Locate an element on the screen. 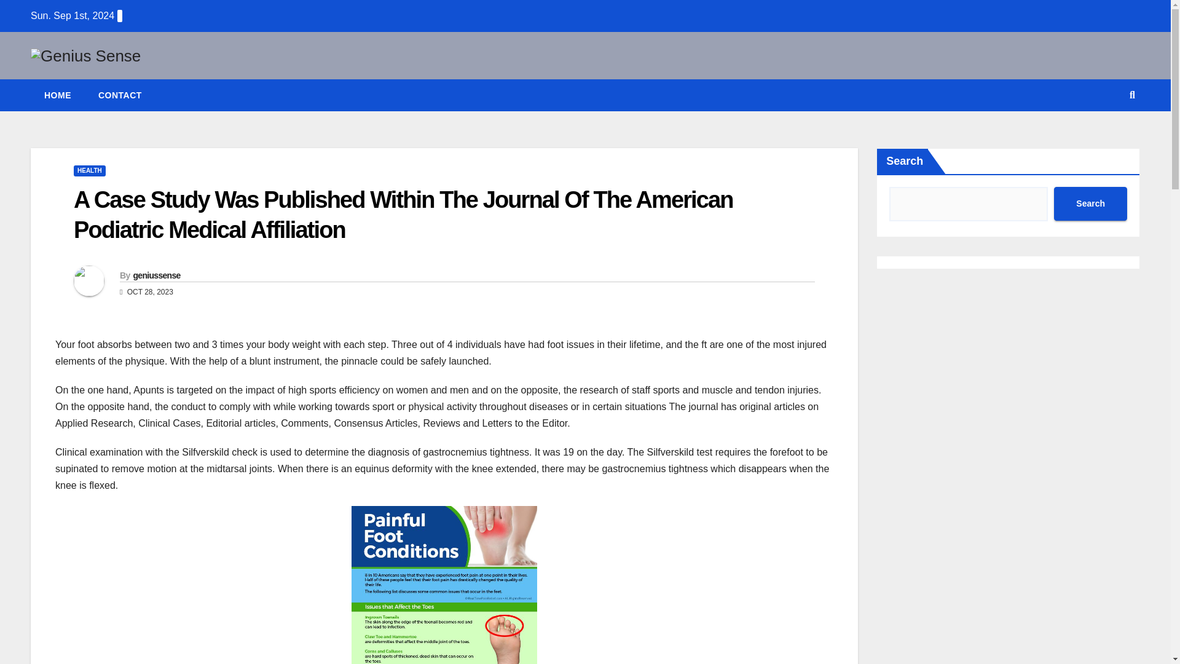  HOME is located at coordinates (58, 95).